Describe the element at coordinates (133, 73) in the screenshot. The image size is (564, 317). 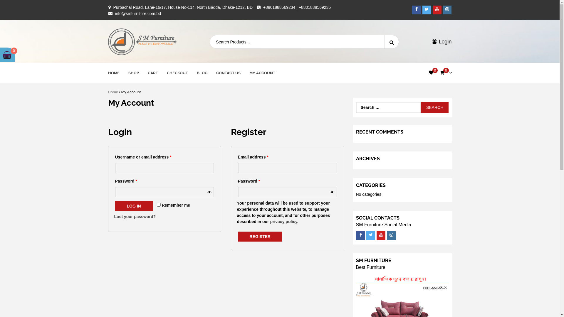
I see `SHOP` at that location.